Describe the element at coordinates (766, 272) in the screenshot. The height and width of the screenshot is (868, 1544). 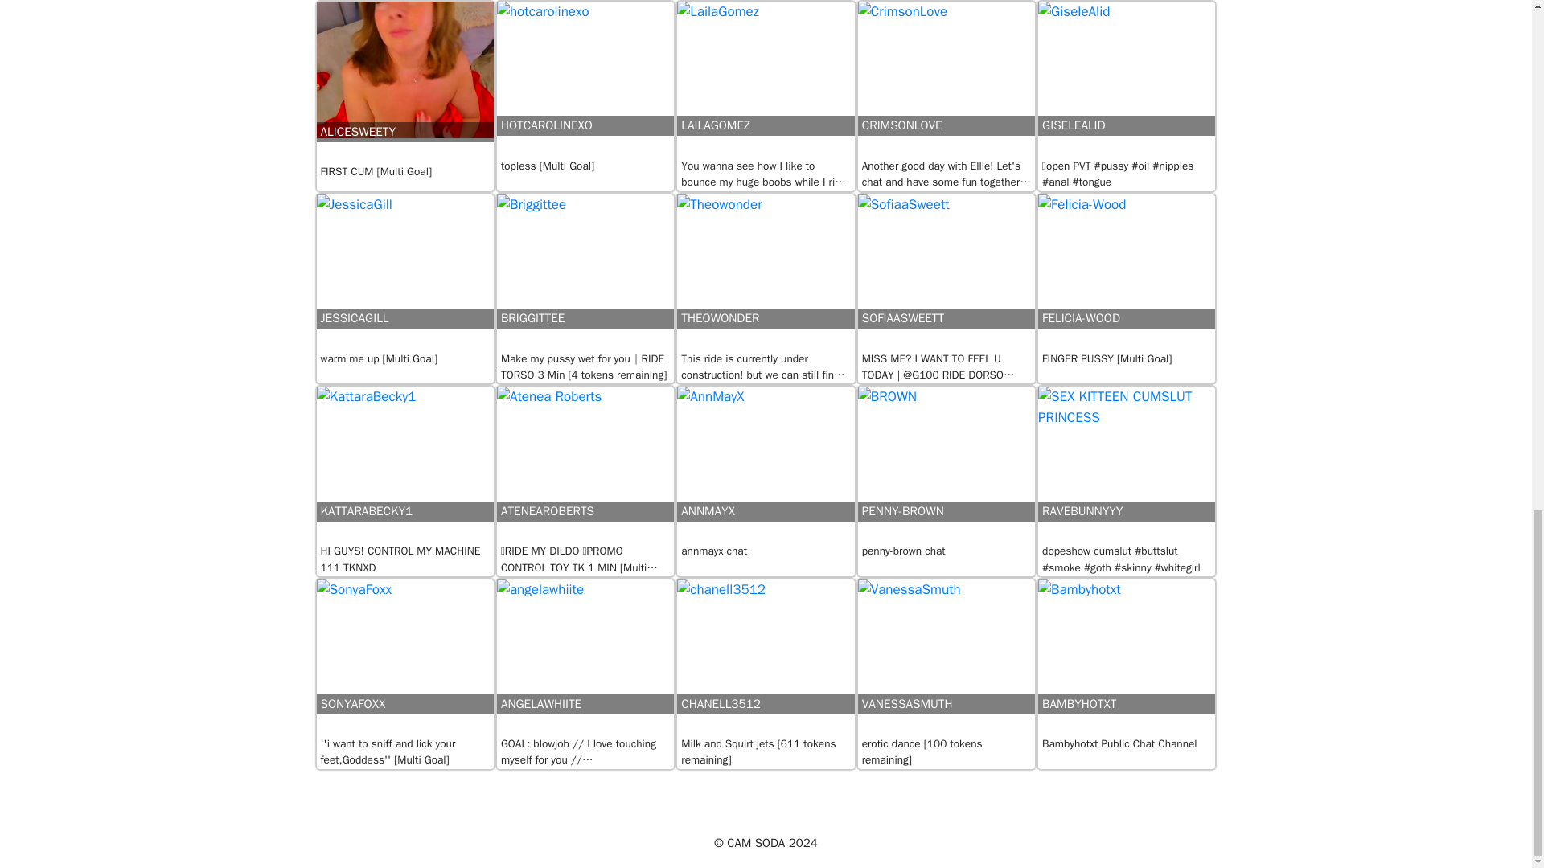
I see `THEOWONDER` at that location.